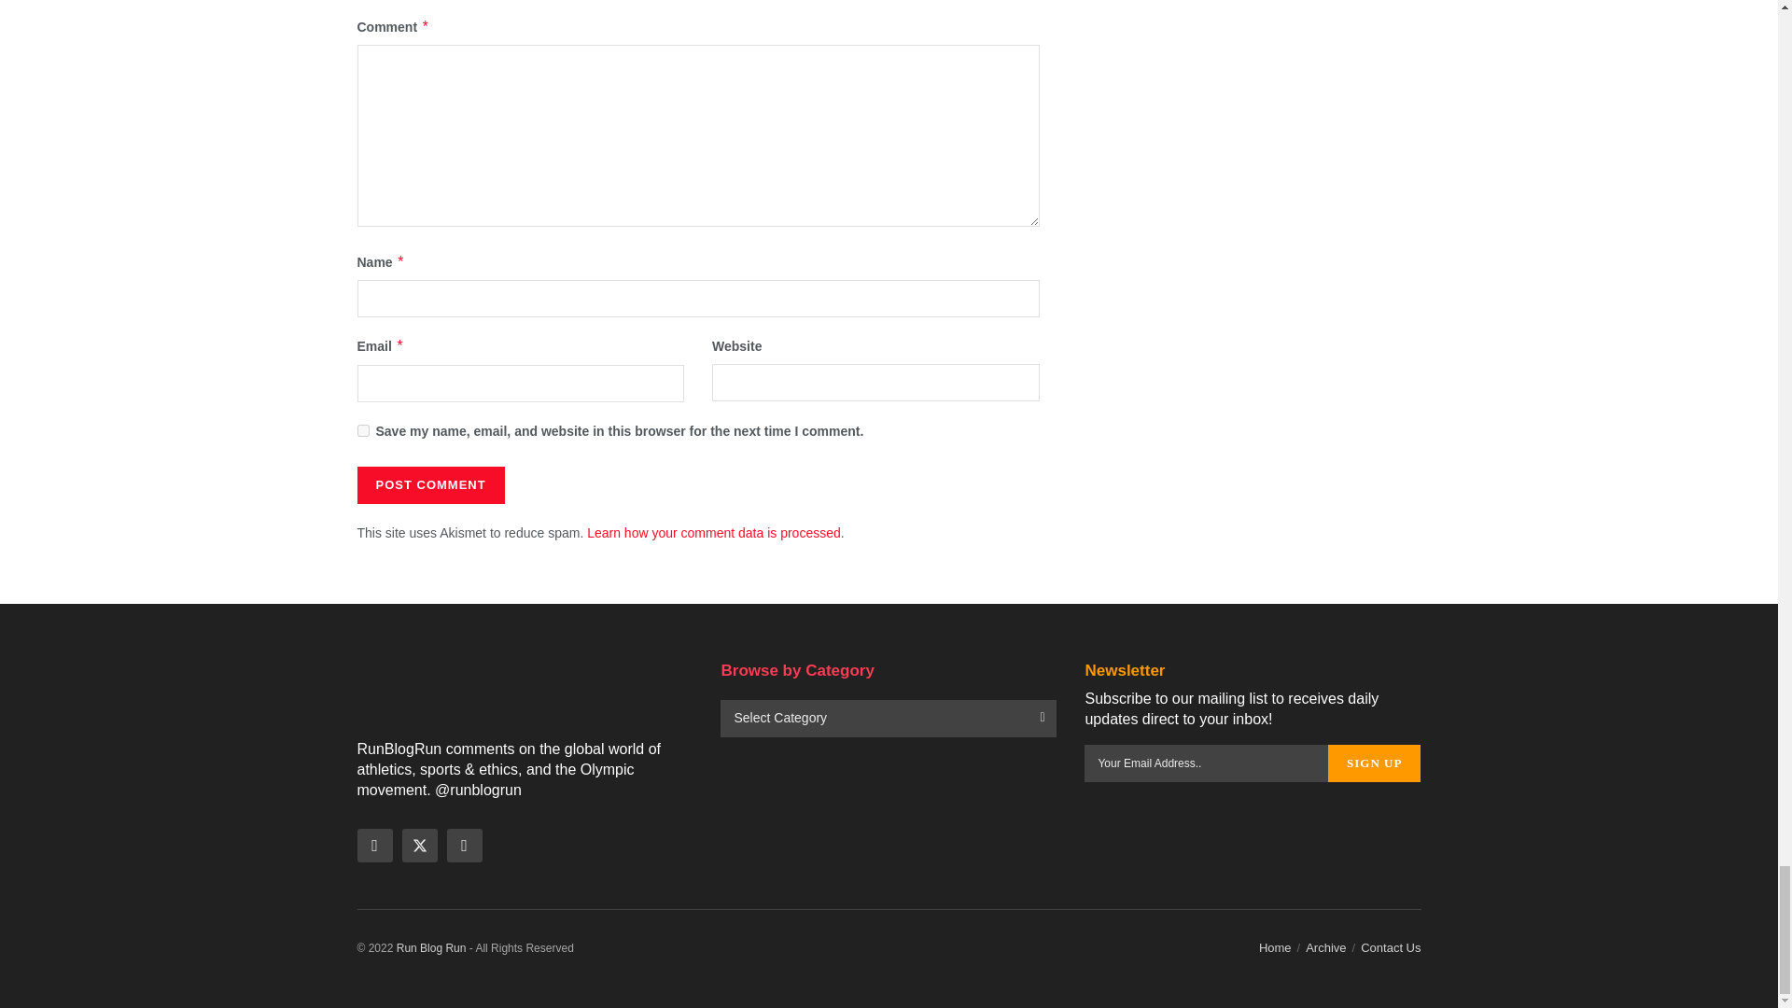 The image size is (1792, 1008). Describe the element at coordinates (362, 429) in the screenshot. I see `yes` at that location.